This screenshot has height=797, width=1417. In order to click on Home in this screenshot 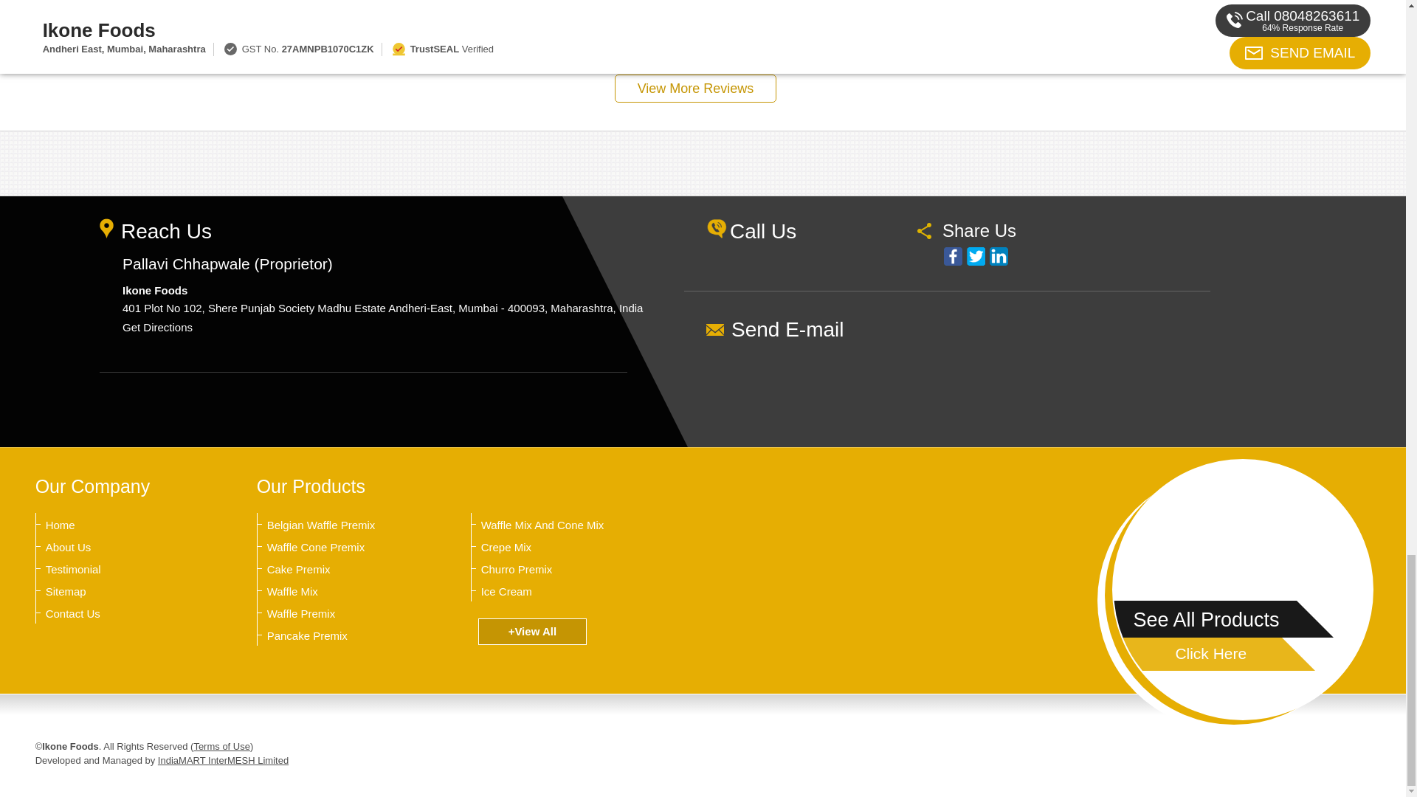, I will do `click(118, 525)`.